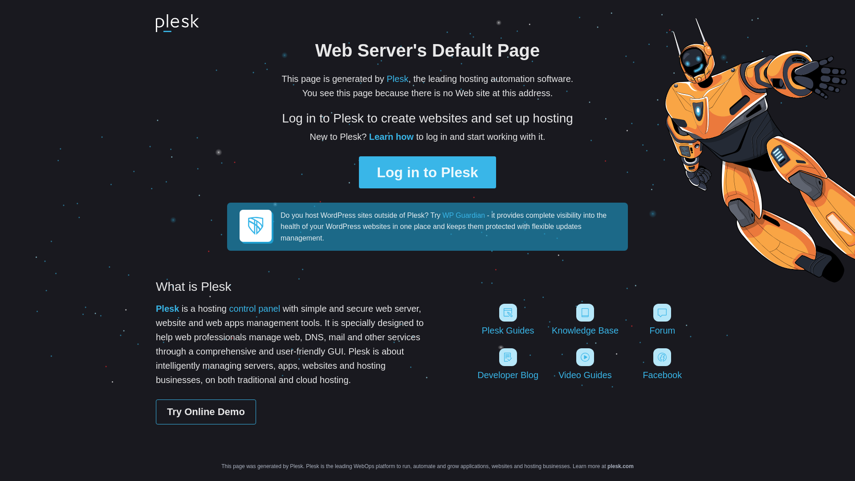 This screenshot has width=855, height=481. What do you see at coordinates (585, 320) in the screenshot?
I see `Knowledge Base` at bounding box center [585, 320].